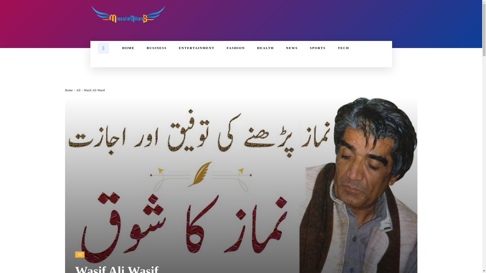 The height and width of the screenshot is (273, 486). I want to click on View all posts in All, so click(78, 90).